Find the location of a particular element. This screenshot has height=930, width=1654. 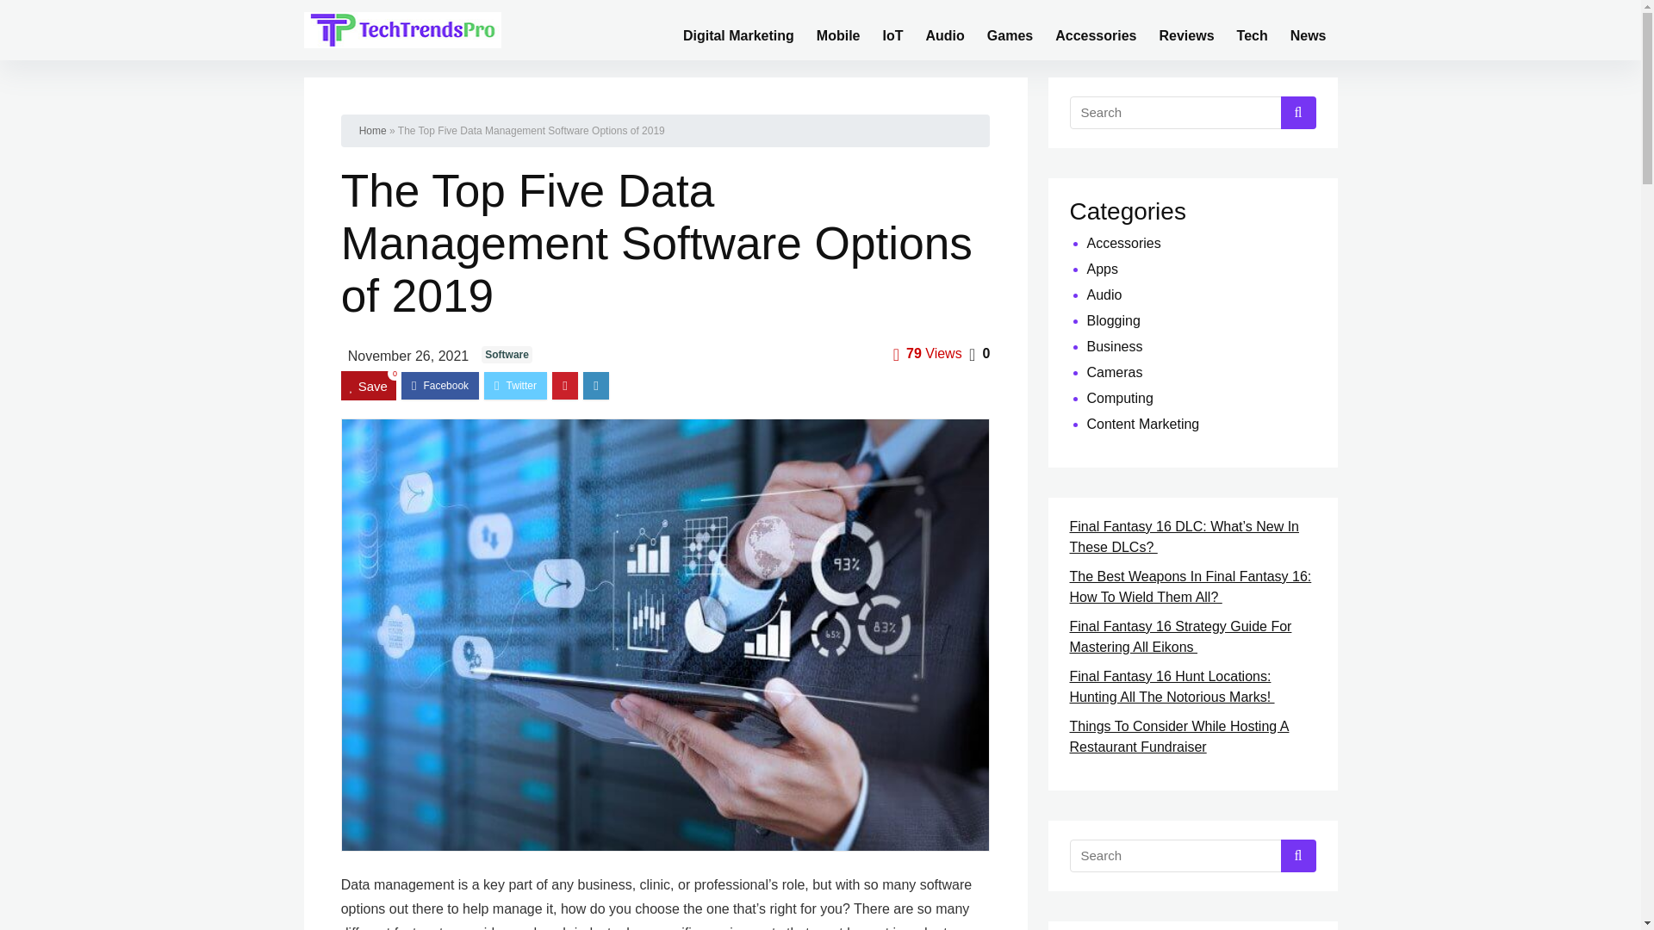

News is located at coordinates (1308, 29).